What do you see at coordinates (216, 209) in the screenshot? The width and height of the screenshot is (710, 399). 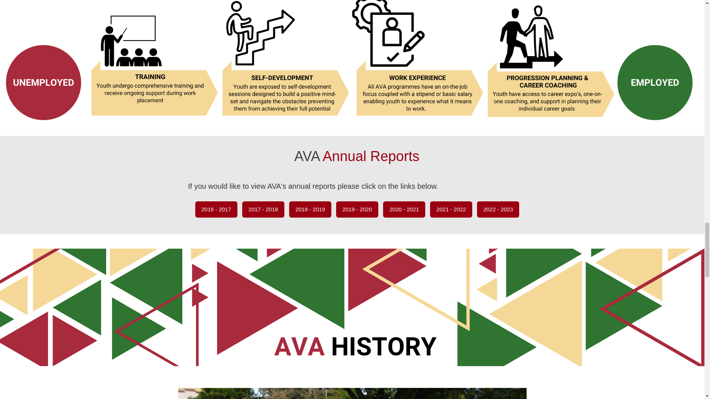 I see `2016 - 2017` at bounding box center [216, 209].